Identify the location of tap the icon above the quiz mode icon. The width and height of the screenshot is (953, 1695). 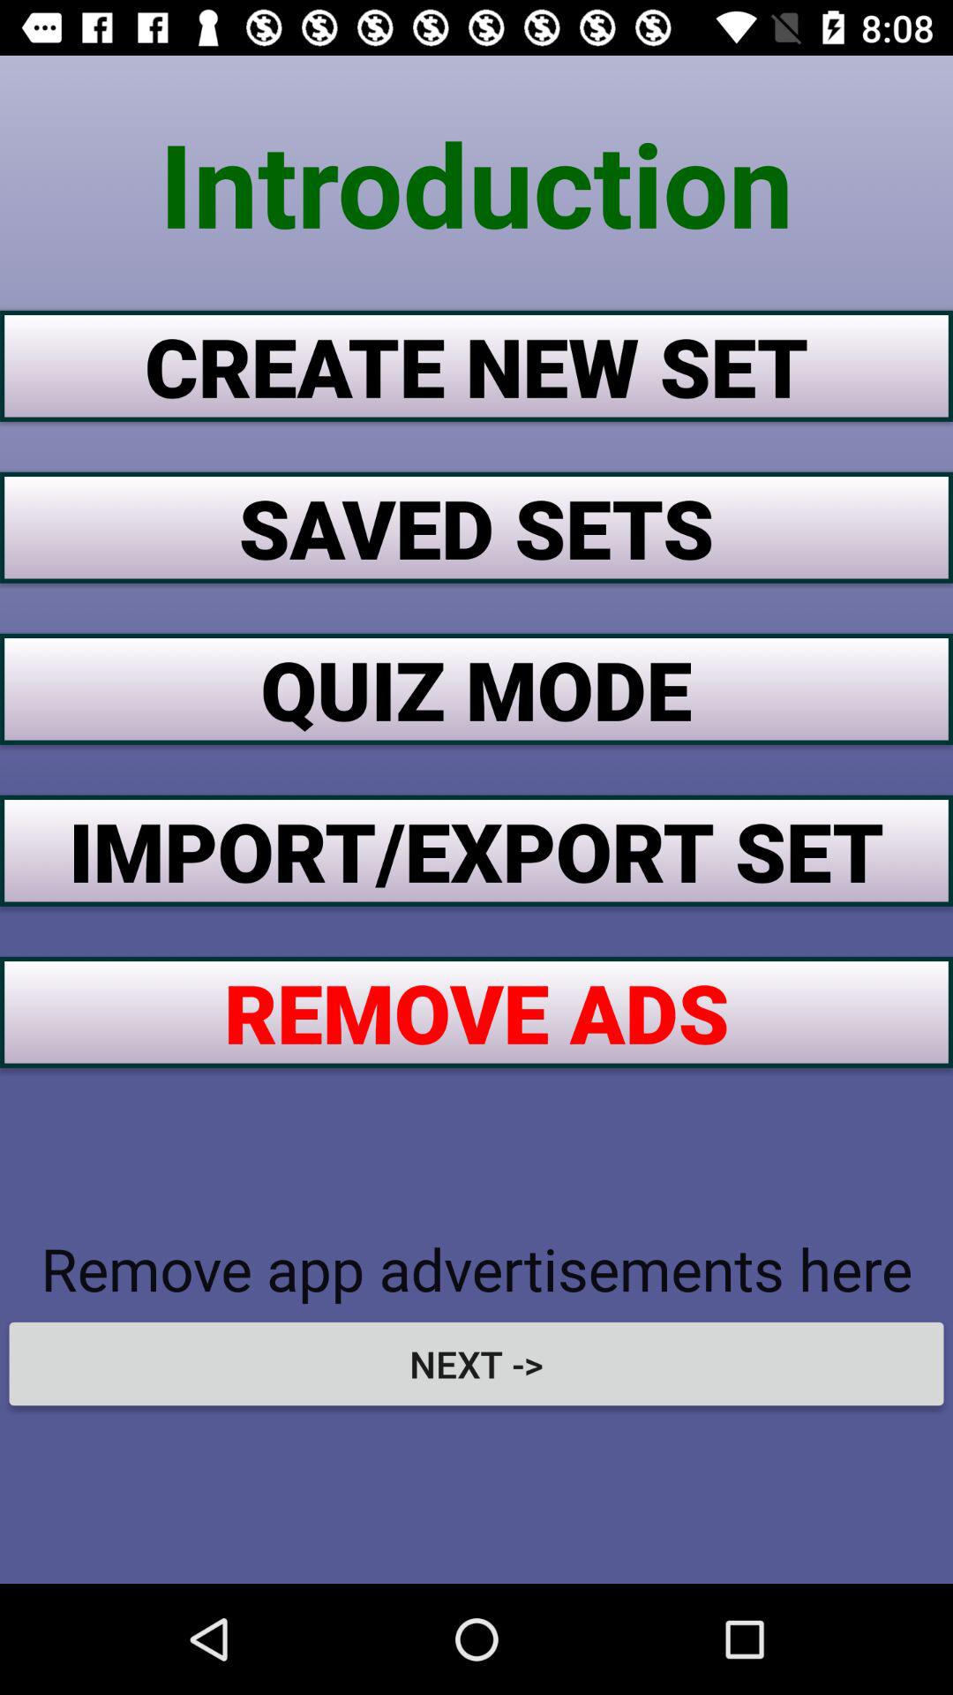
(476, 527).